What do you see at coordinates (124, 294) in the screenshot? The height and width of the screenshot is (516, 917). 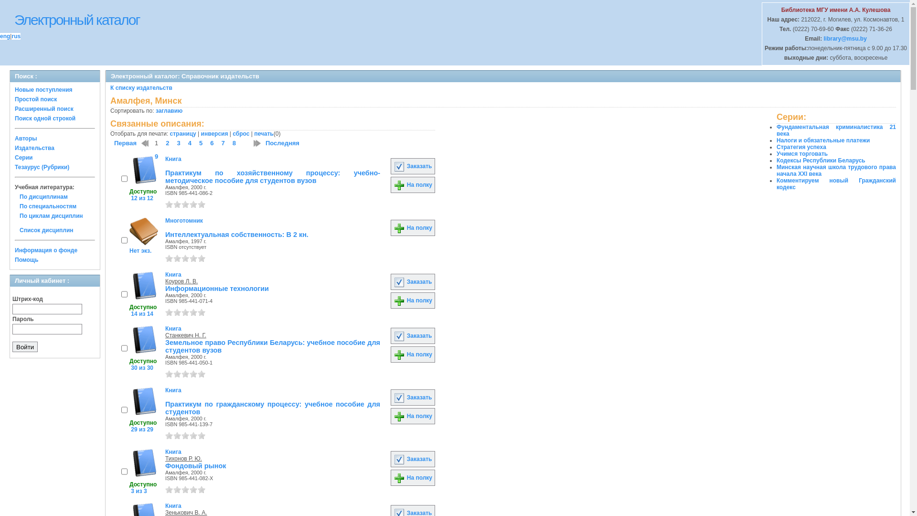 I see `1` at bounding box center [124, 294].